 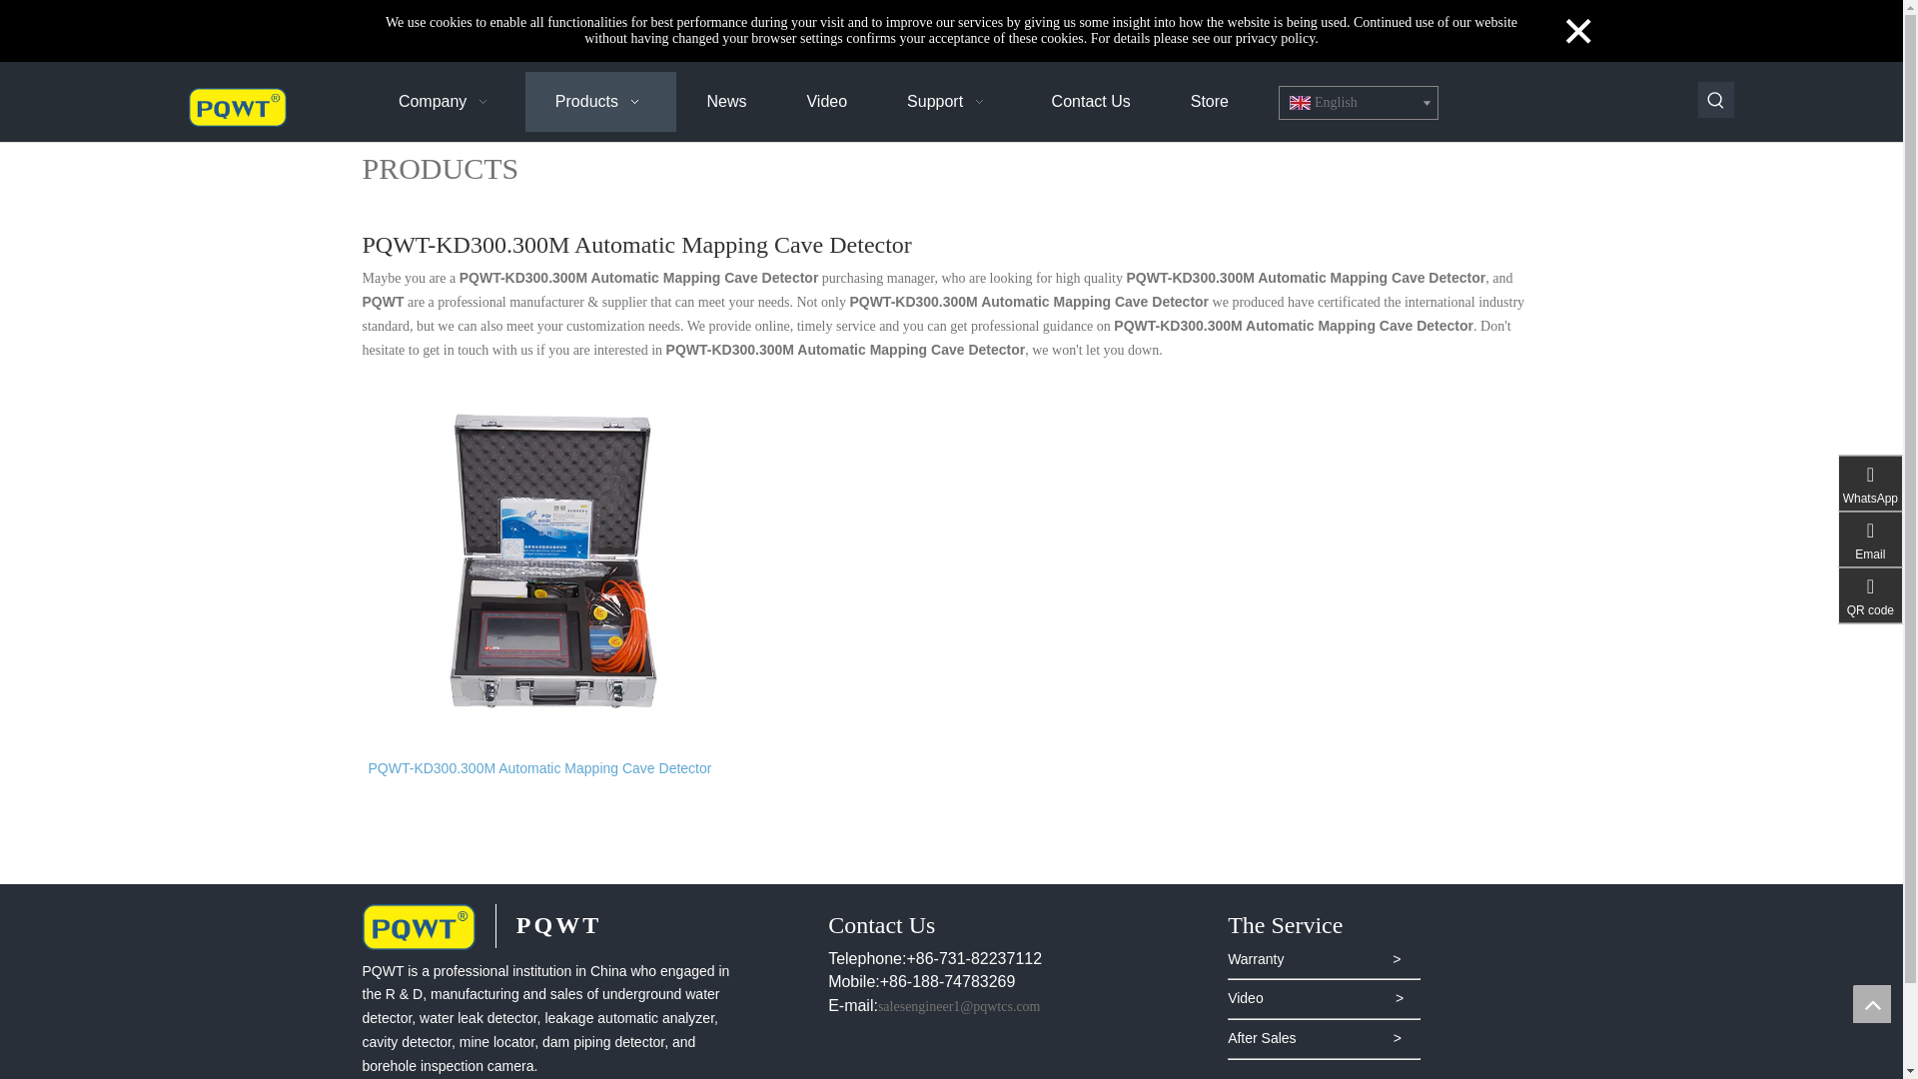 What do you see at coordinates (418, 927) in the screenshot?
I see `Logo` at bounding box center [418, 927].